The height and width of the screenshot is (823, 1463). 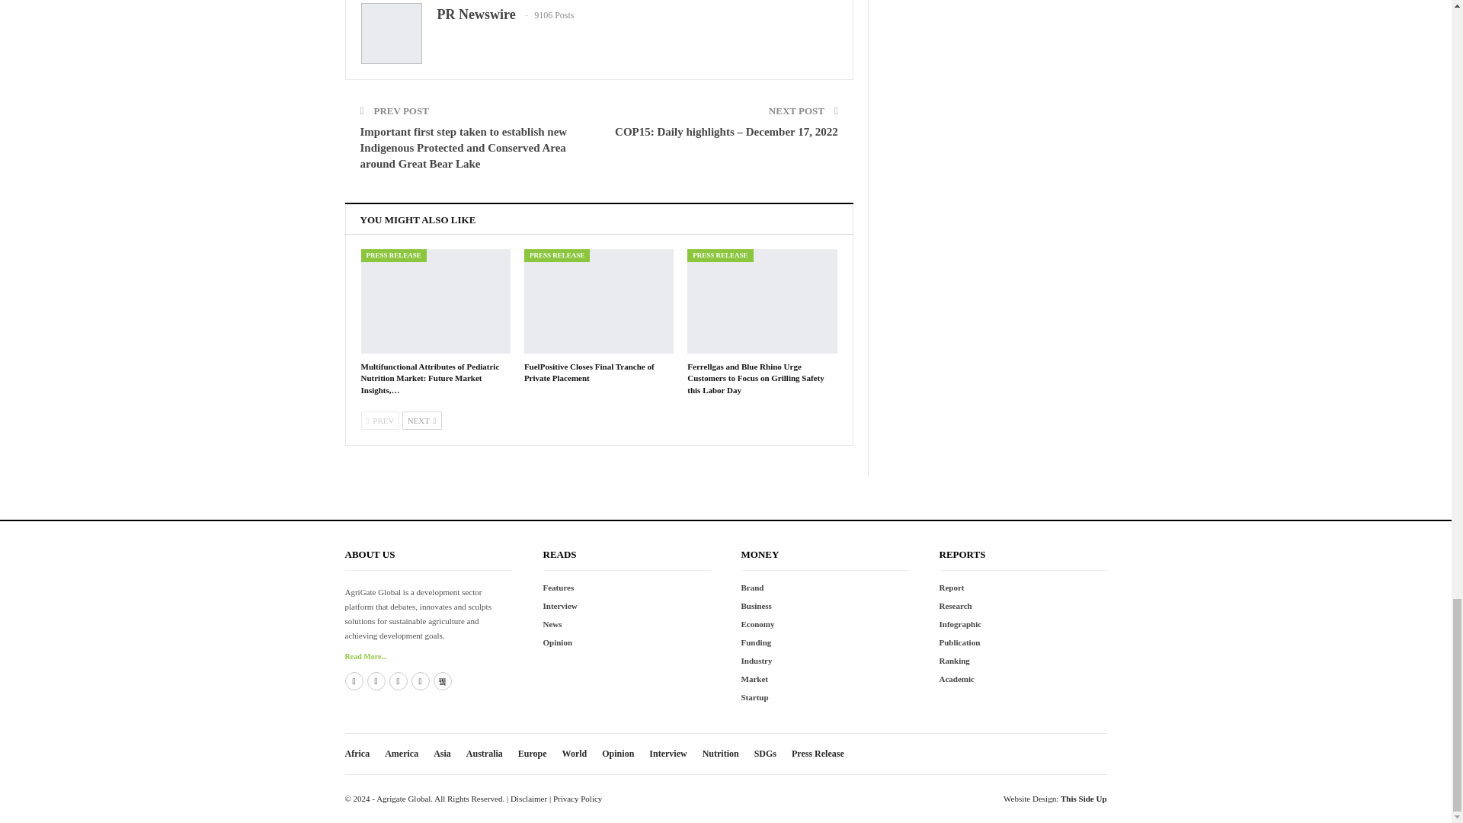 I want to click on Previous, so click(x=380, y=421).